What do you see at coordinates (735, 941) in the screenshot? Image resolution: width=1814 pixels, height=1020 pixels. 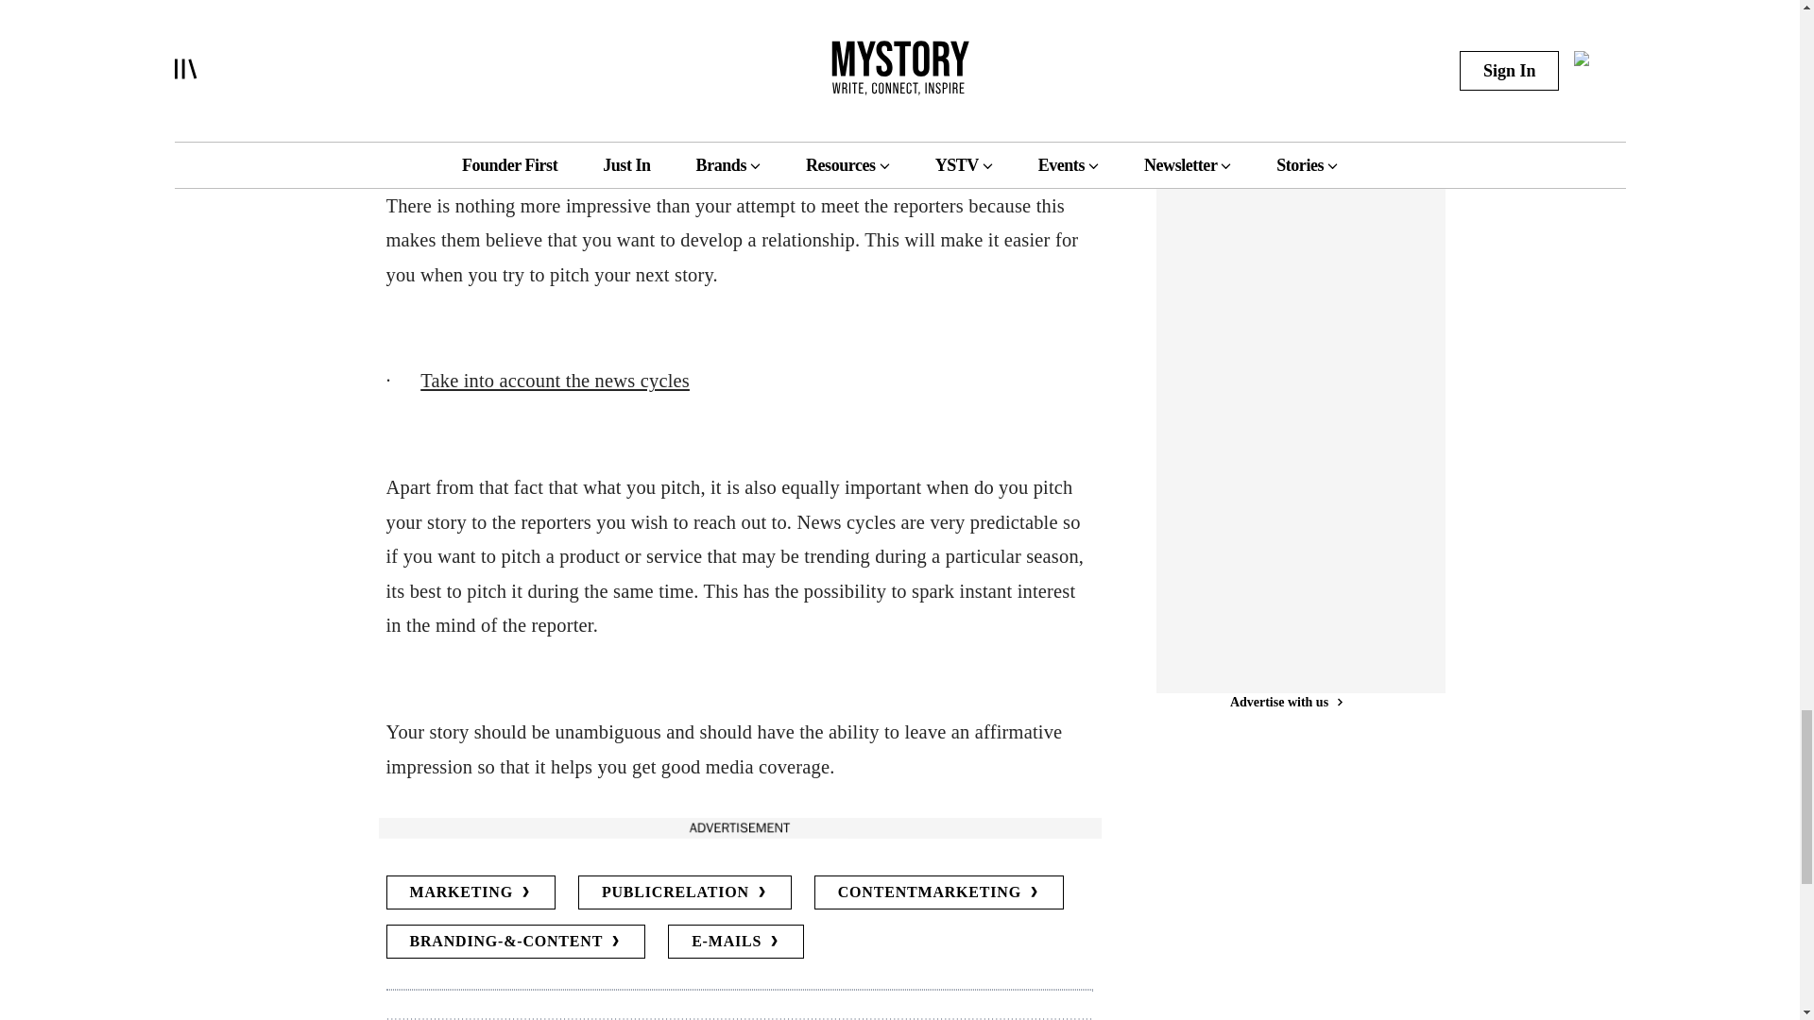 I see `E-MAILS` at bounding box center [735, 941].